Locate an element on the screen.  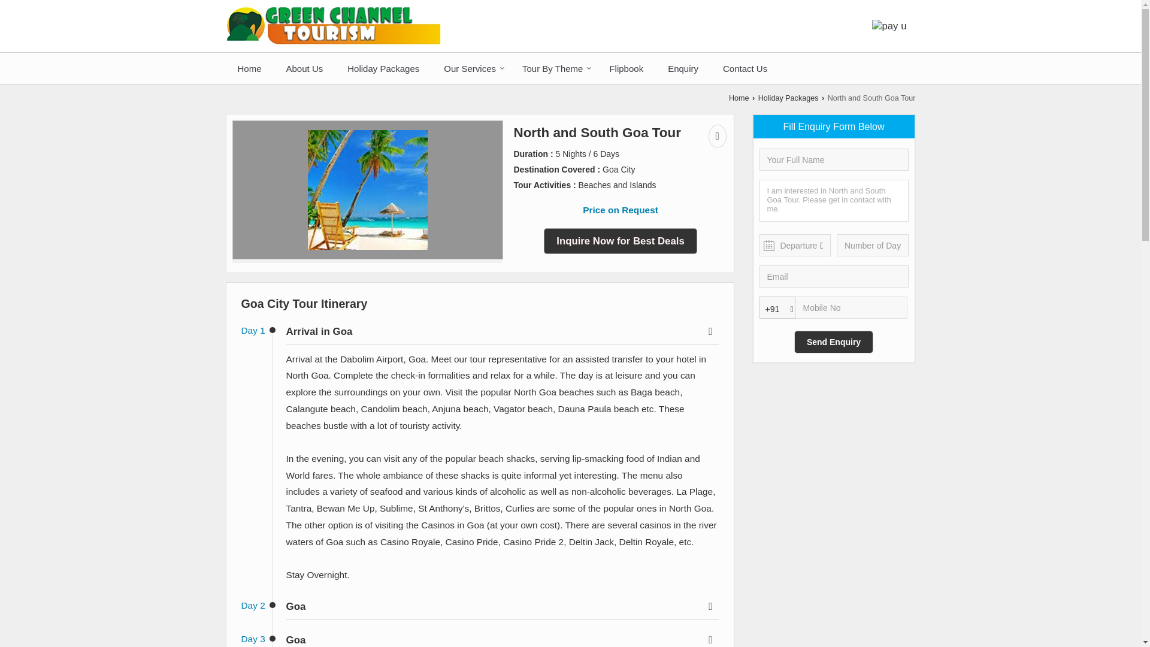
Flipbook is located at coordinates (626, 68).